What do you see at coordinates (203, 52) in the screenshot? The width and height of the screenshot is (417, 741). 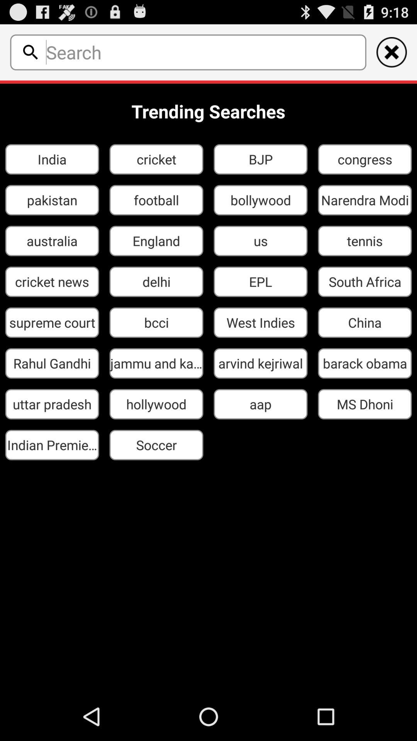 I see `search window` at bounding box center [203, 52].